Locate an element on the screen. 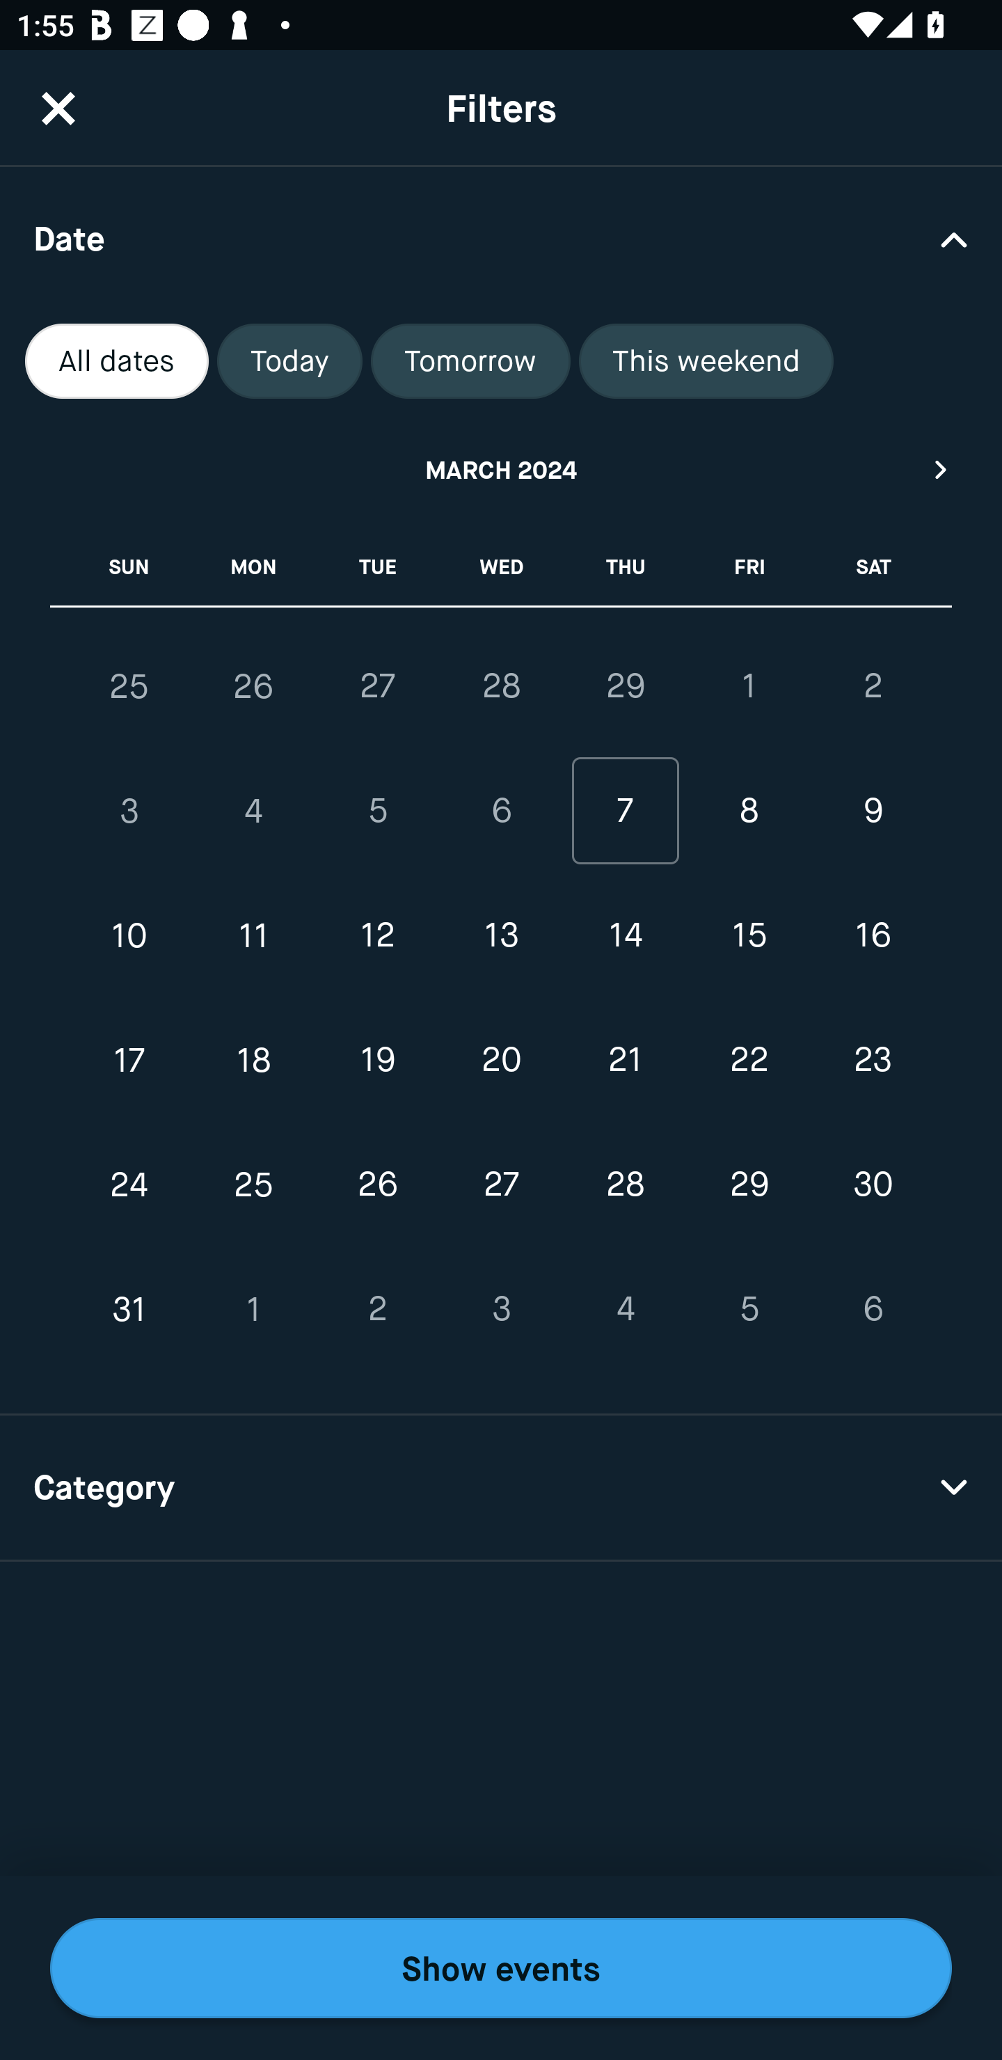 Image resolution: width=1002 pixels, height=2060 pixels. 15 is located at coordinates (749, 935).